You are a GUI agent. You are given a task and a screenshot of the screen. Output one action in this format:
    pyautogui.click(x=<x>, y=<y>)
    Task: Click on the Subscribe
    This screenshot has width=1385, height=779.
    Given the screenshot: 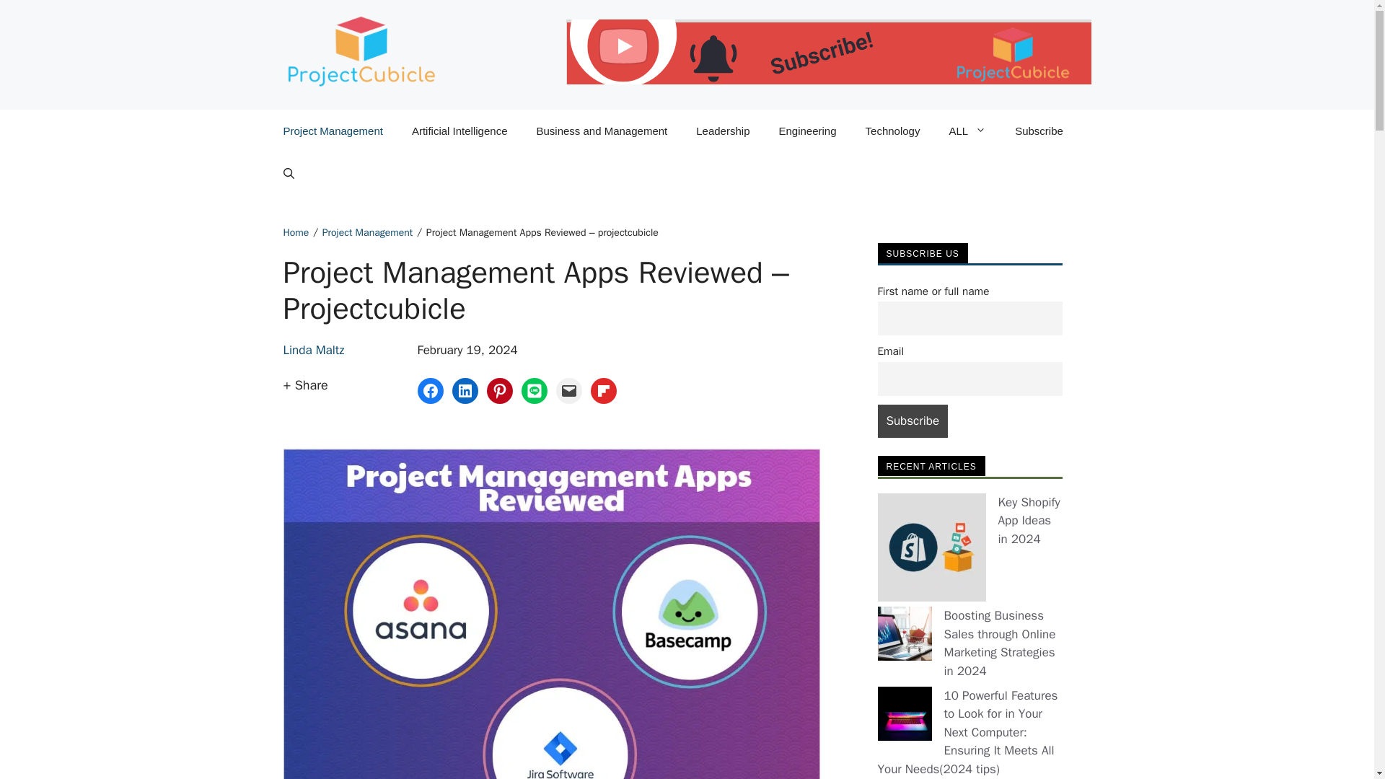 What is the action you would take?
    pyautogui.click(x=912, y=421)
    